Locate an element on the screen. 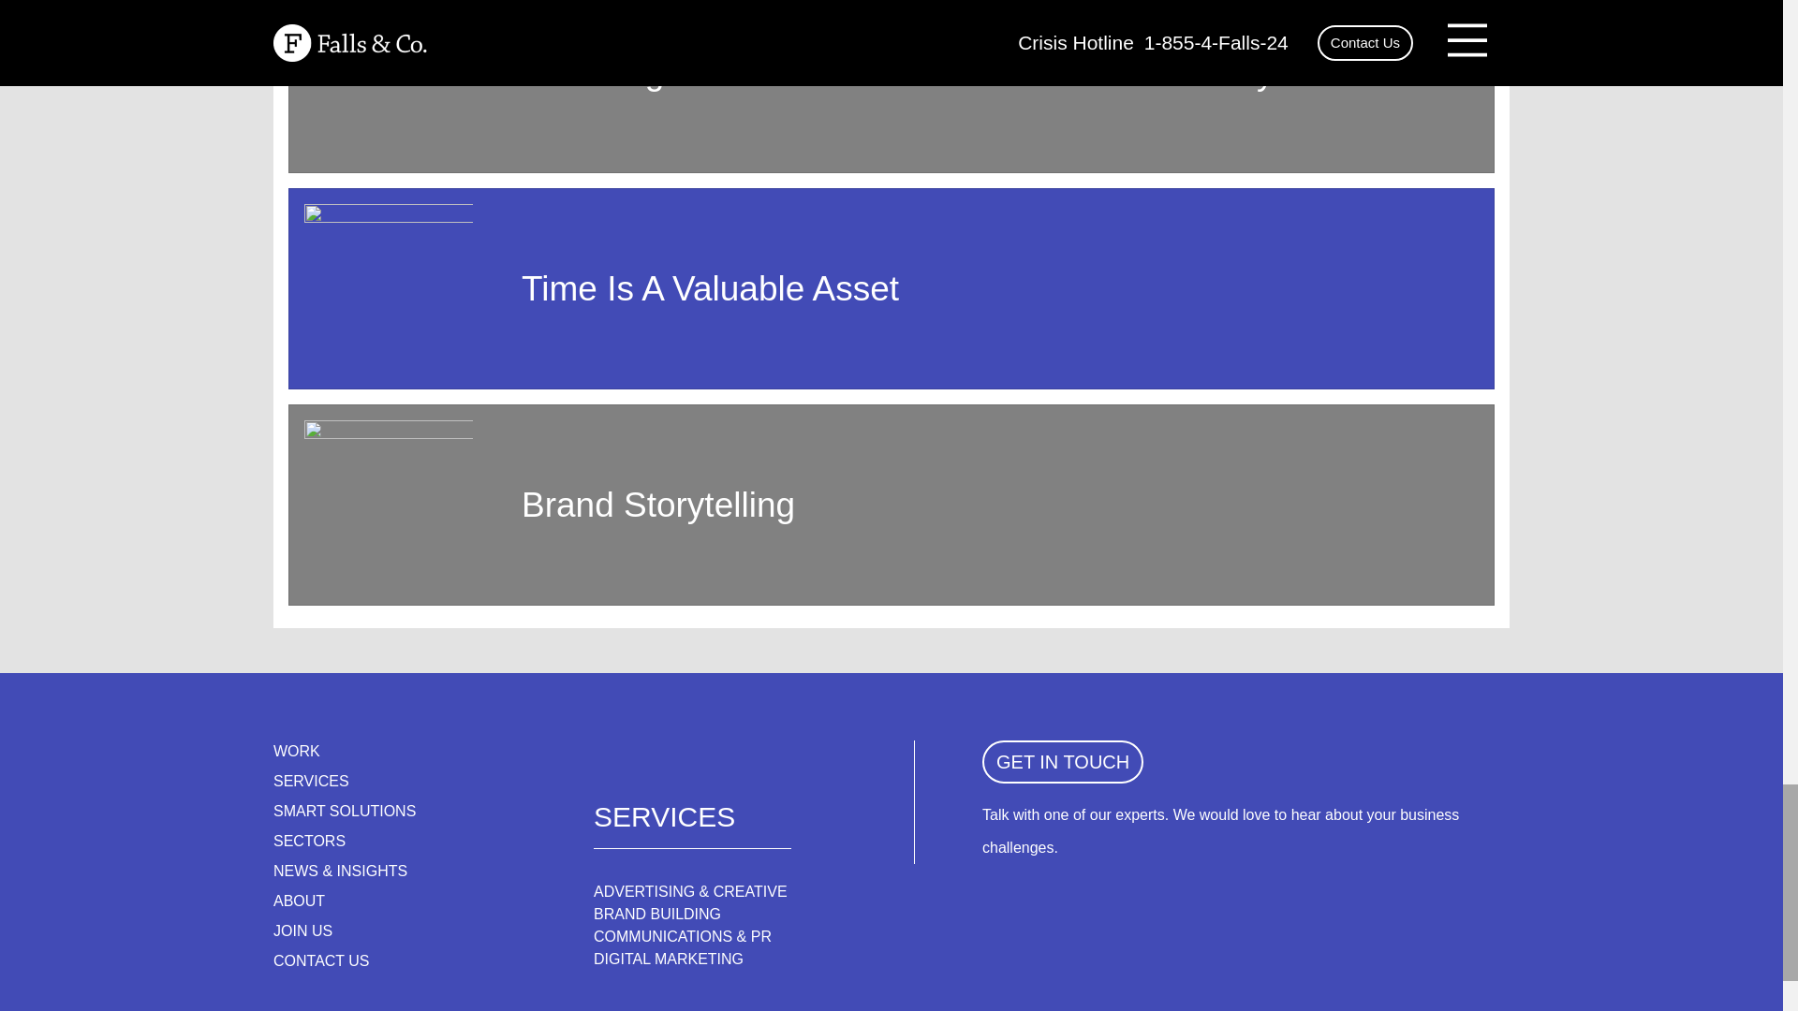 Image resolution: width=1798 pixels, height=1011 pixels. SERVICES is located at coordinates (311, 781).